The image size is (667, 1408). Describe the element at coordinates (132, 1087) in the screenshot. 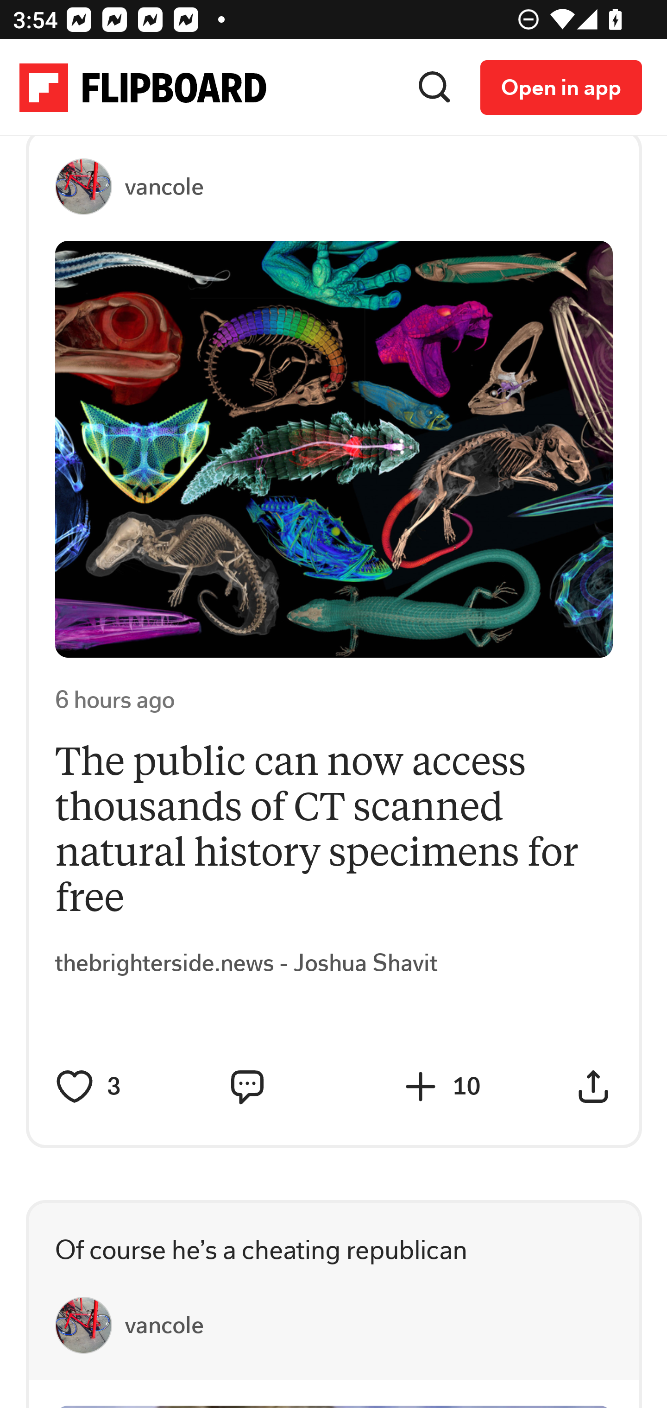

I see `3` at that location.